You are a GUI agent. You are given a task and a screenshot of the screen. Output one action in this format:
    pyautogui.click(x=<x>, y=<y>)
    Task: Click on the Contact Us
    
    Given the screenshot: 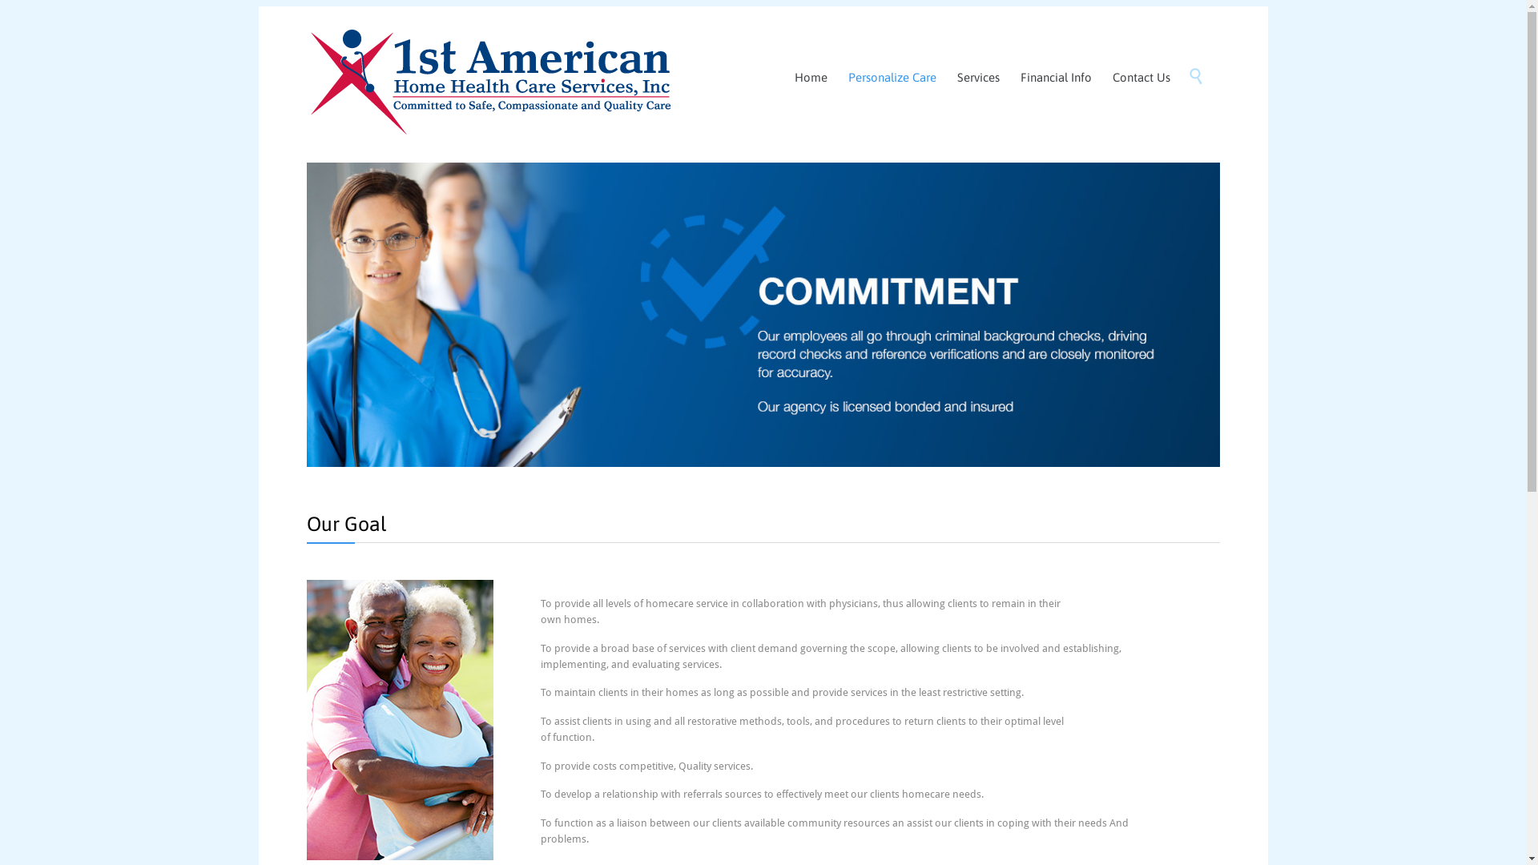 What is the action you would take?
    pyautogui.click(x=1141, y=78)
    